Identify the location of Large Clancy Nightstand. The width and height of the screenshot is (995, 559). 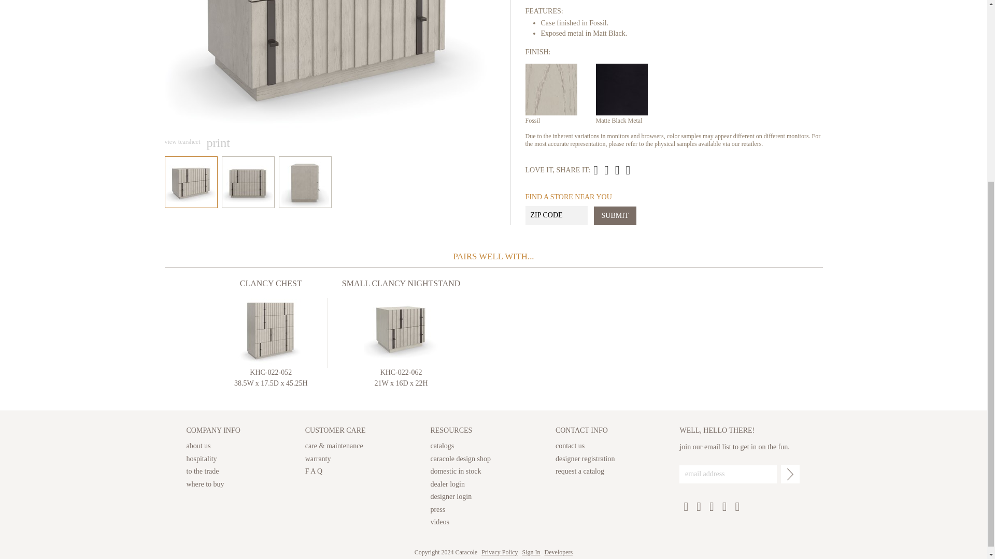
(612, 170).